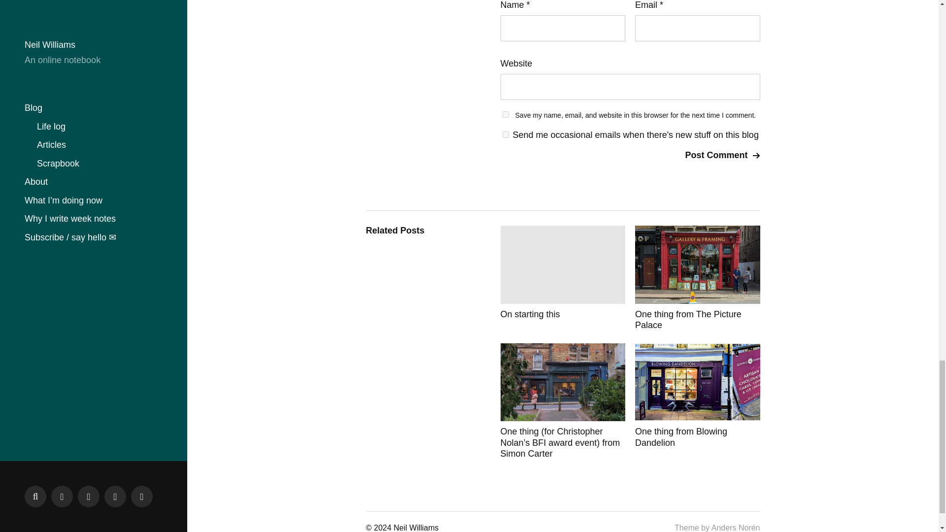 The image size is (946, 532). What do you see at coordinates (506, 134) in the screenshot?
I see `1` at bounding box center [506, 134].